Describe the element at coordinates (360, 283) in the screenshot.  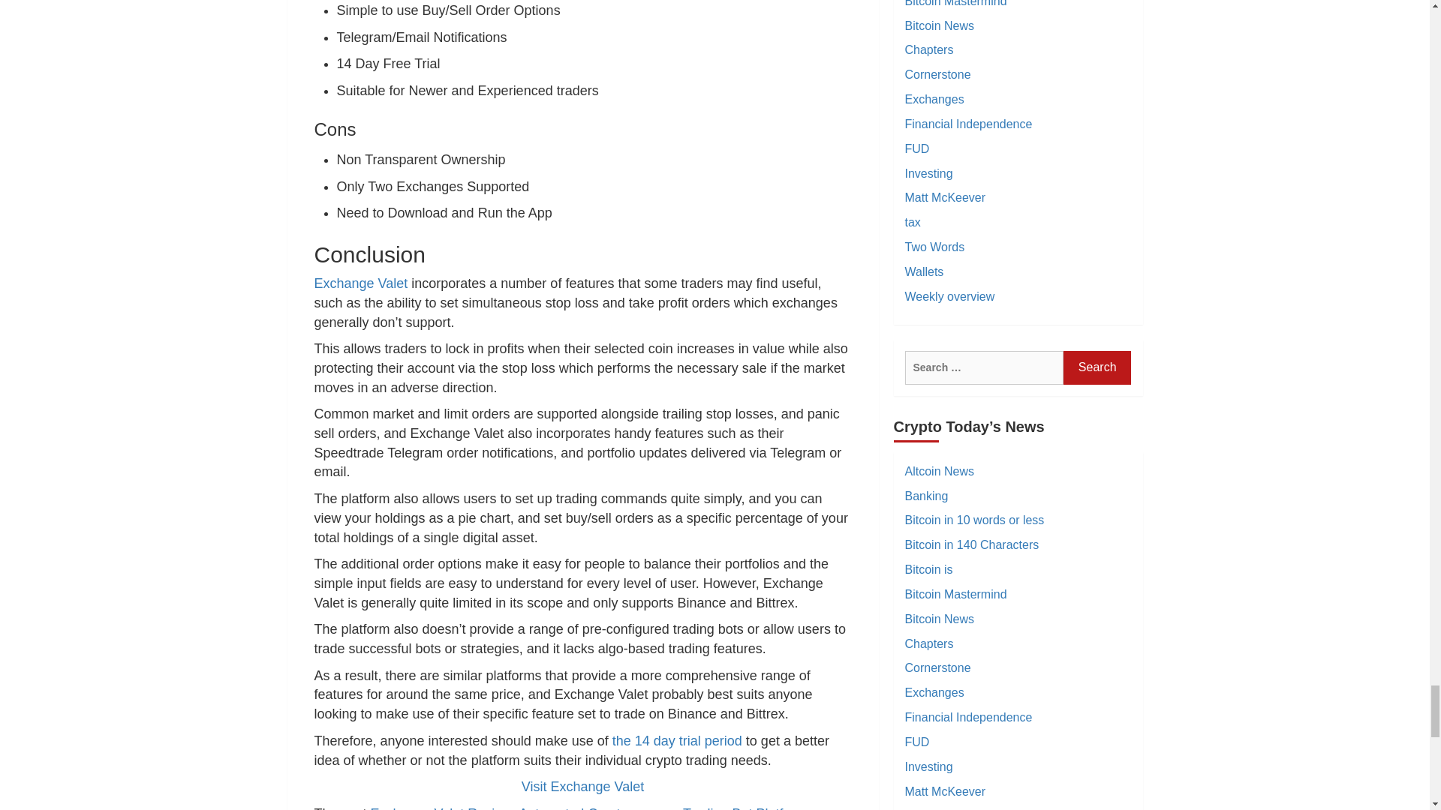
I see `Exchange Valet` at that location.